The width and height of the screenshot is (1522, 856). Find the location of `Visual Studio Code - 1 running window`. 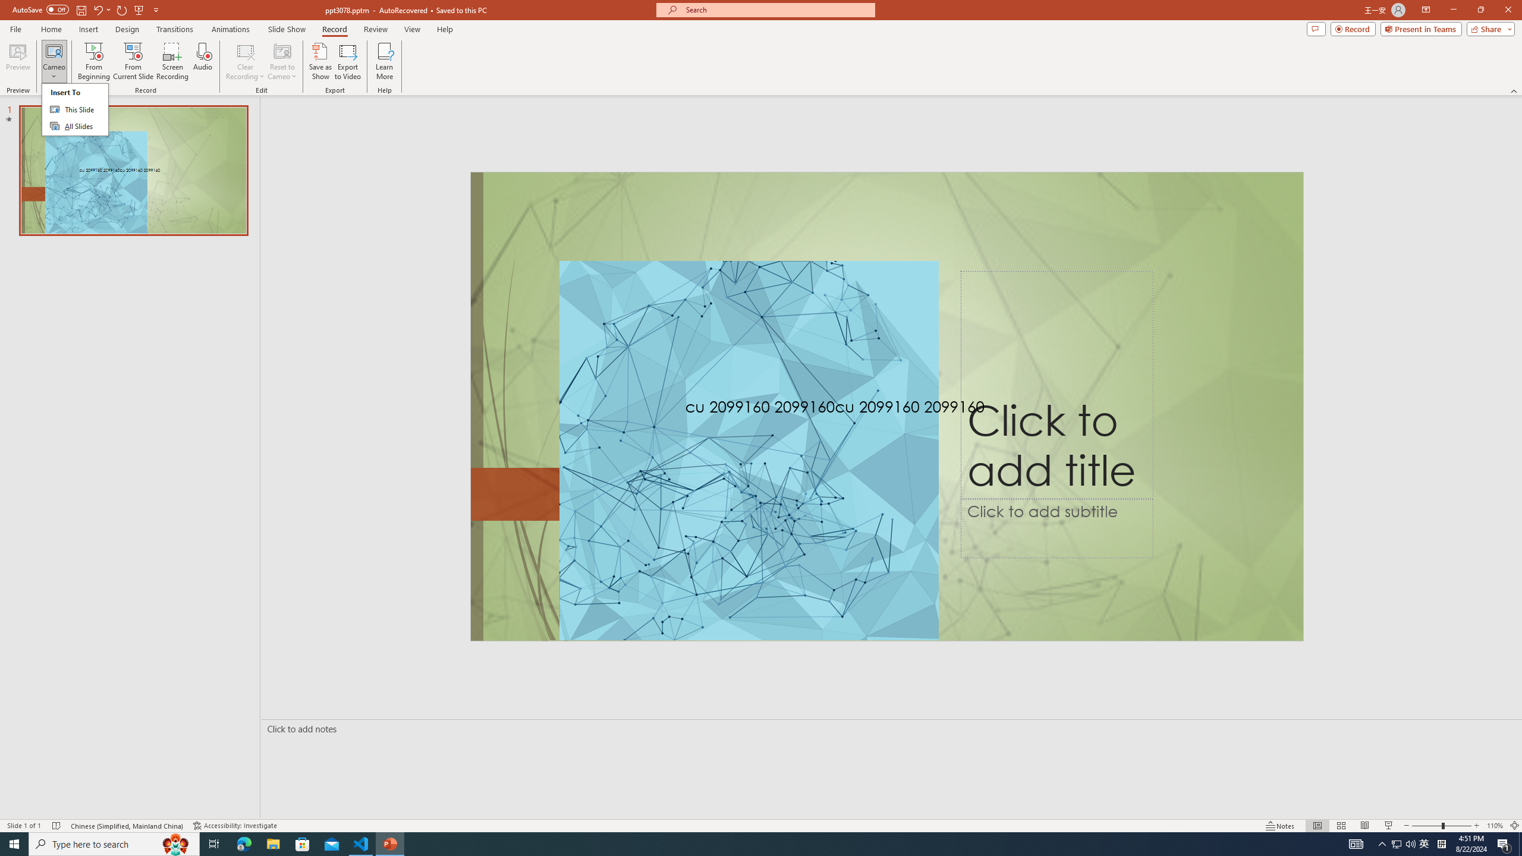

Visual Studio Code - 1 running window is located at coordinates (361, 844).